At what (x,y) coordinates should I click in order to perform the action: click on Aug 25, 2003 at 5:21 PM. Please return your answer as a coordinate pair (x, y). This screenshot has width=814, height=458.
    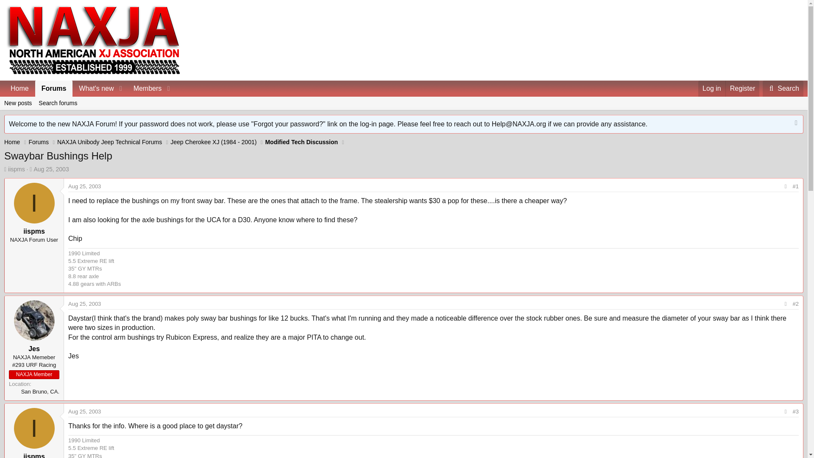
    Looking at the image, I should click on (17, 169).